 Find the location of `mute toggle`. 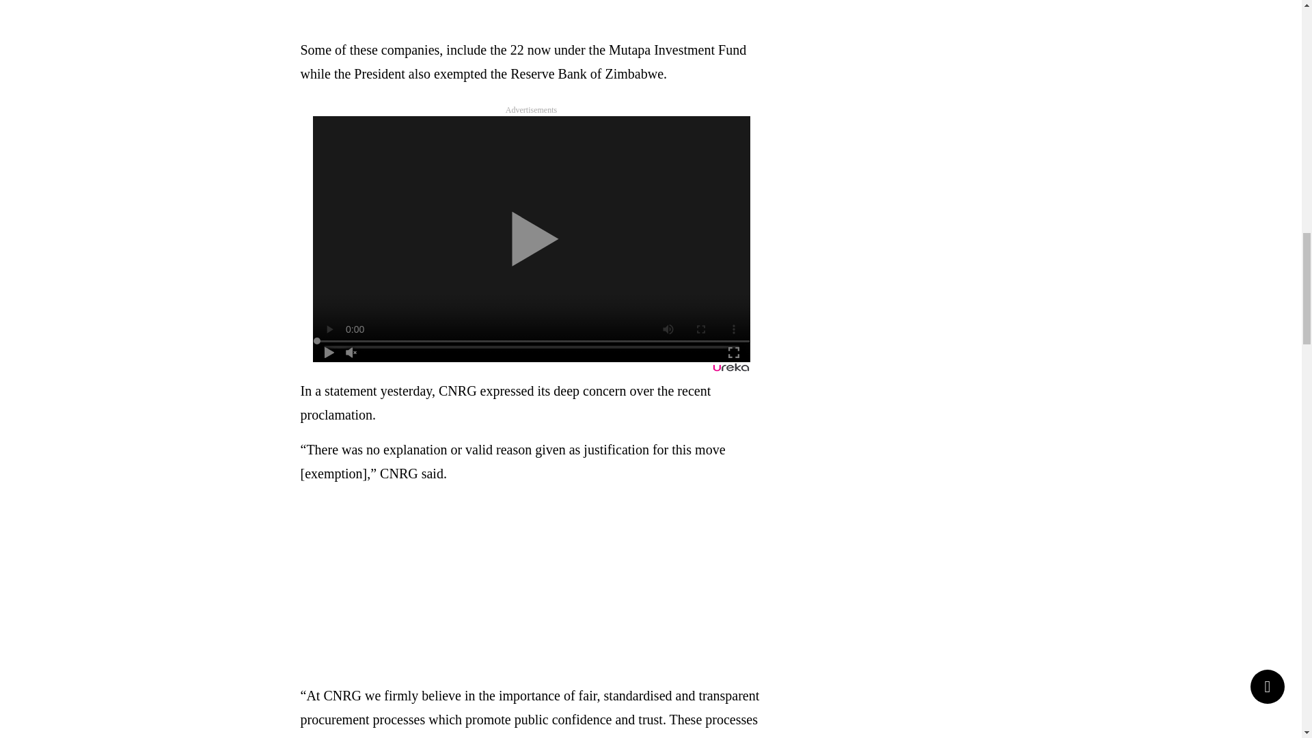

mute toggle is located at coordinates (351, 352).